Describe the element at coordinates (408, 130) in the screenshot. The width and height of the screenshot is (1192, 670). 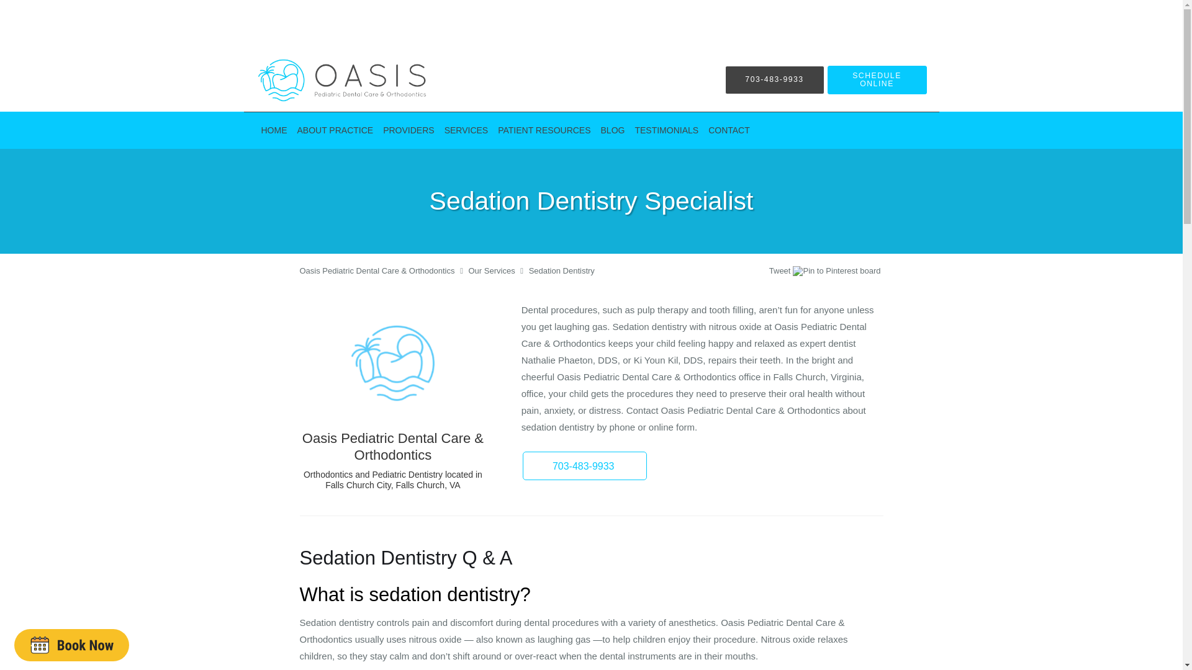
I see `PROVIDERS` at that location.